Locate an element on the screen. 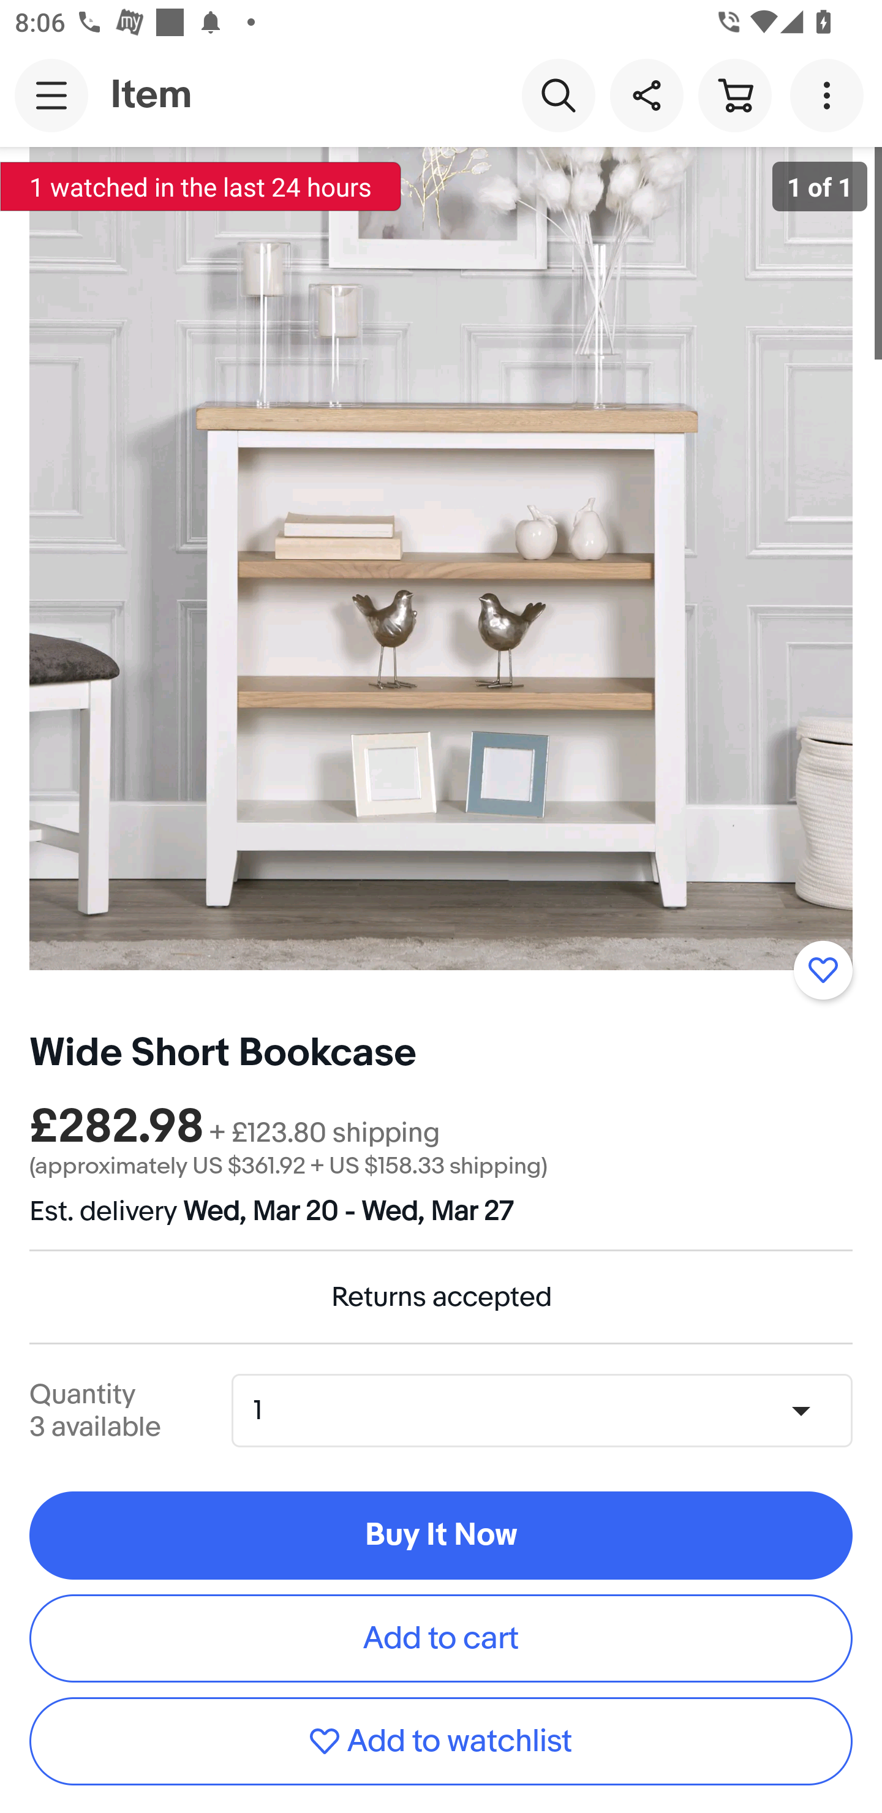 This screenshot has height=1813, width=882. Add to watchlist is located at coordinates (441, 1741).